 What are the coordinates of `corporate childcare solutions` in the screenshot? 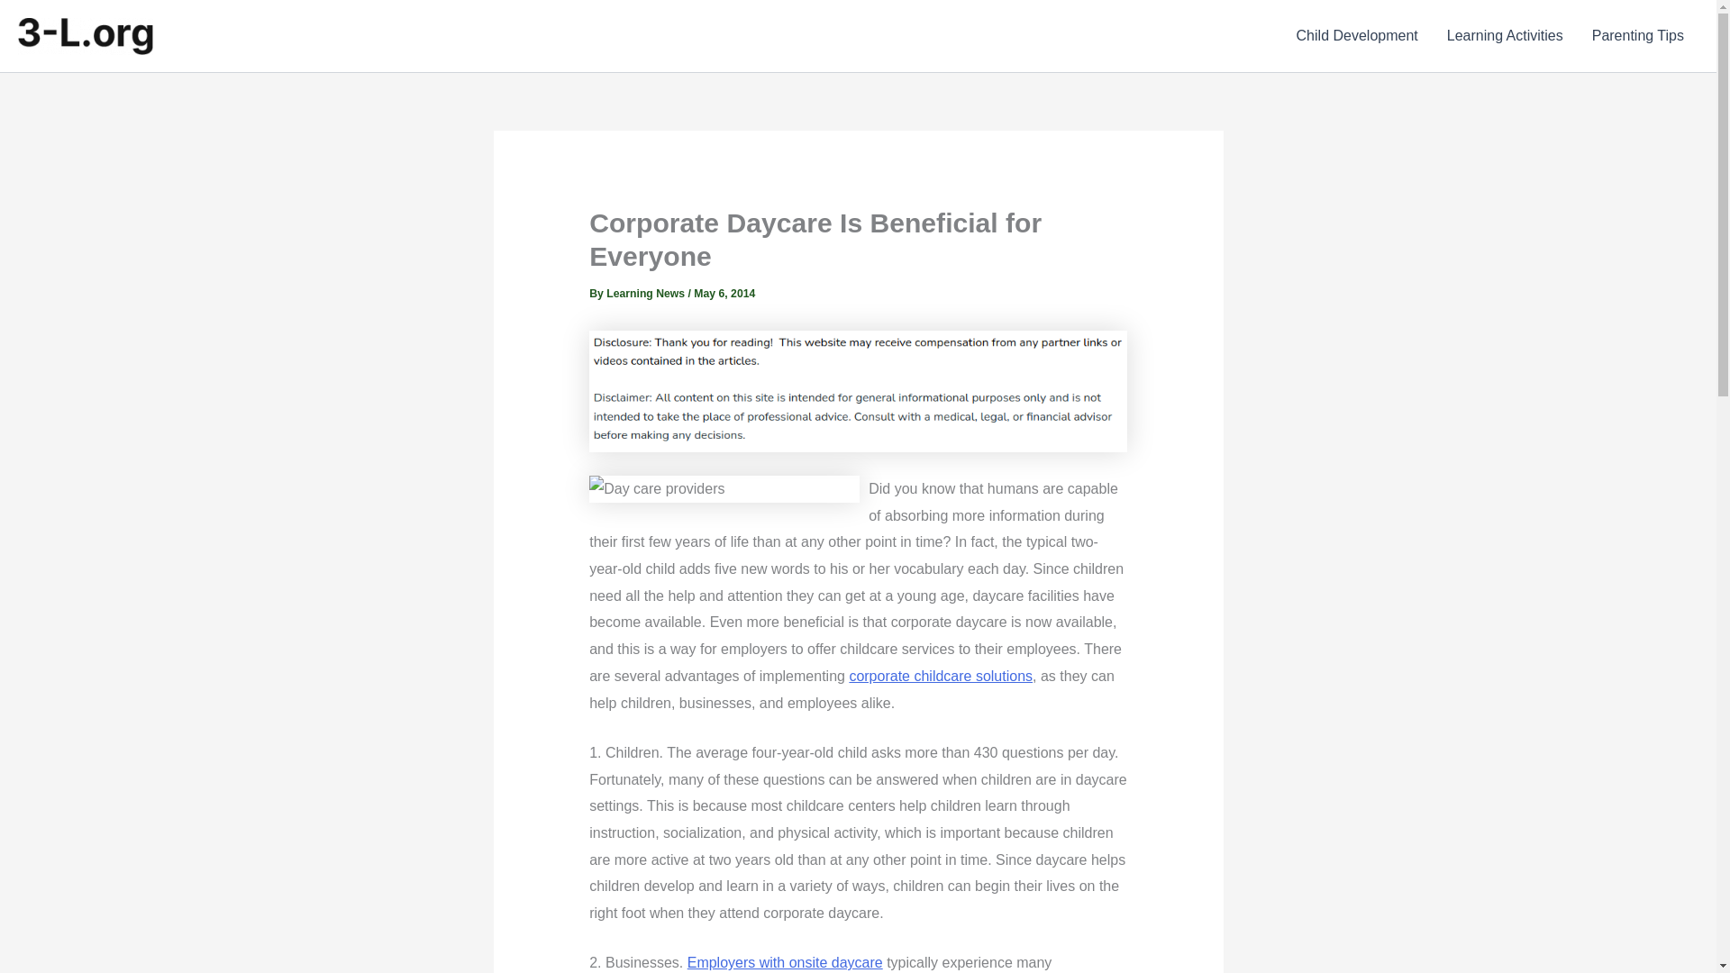 It's located at (941, 676).